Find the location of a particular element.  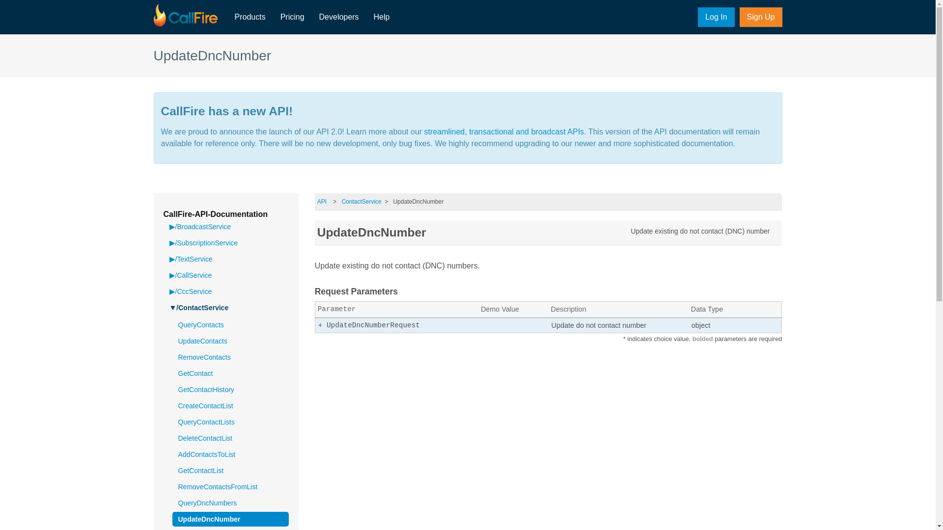

Sign Up is located at coordinates (761, 17).